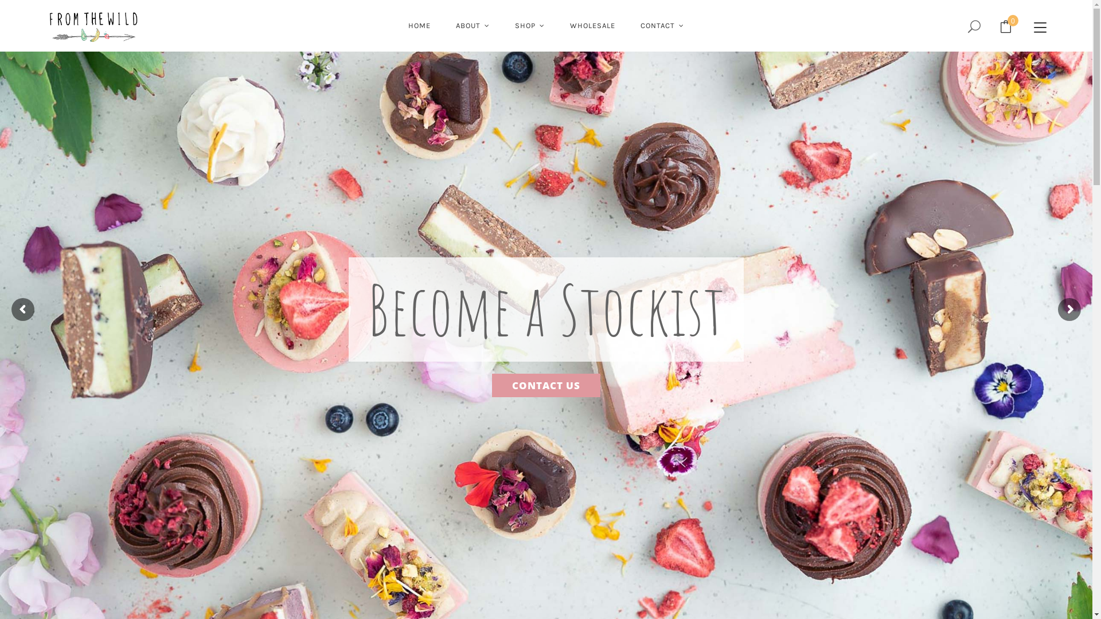  I want to click on SHOP, so click(530, 26).